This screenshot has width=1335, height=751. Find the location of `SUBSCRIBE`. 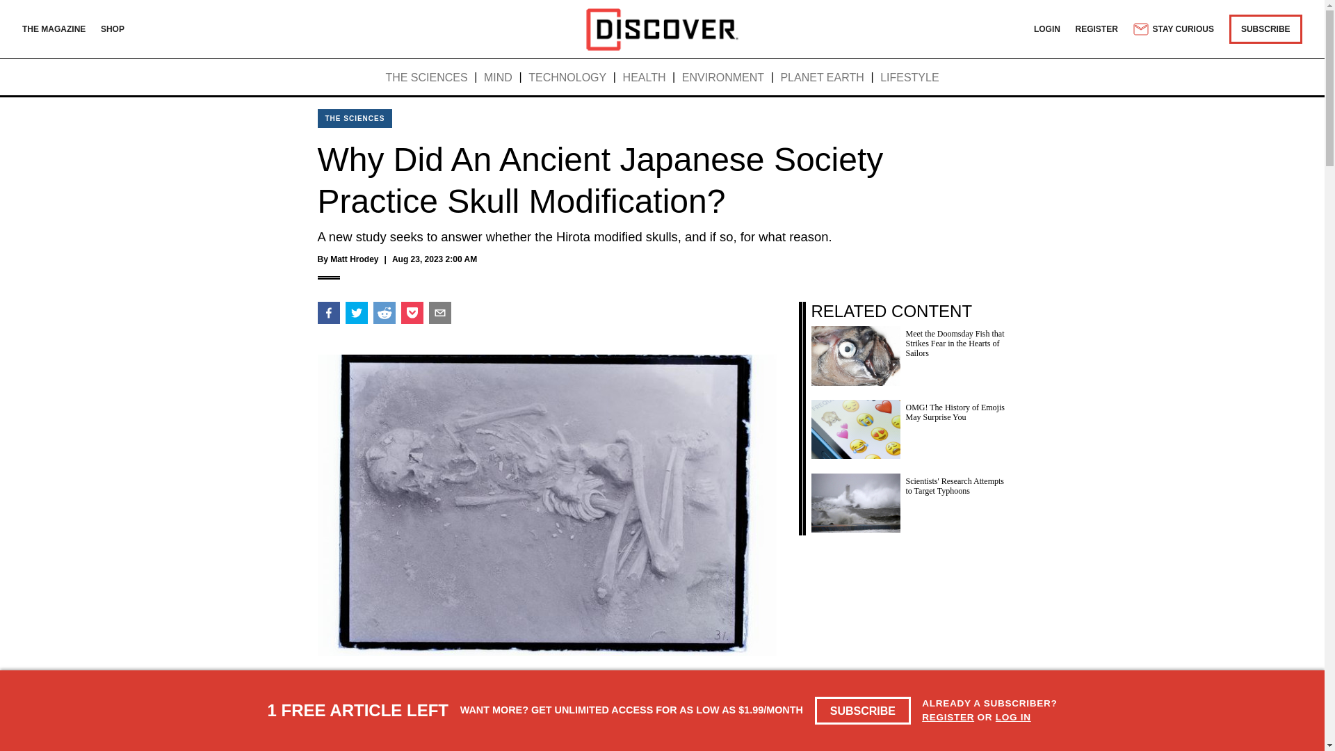

SUBSCRIBE is located at coordinates (1265, 29).